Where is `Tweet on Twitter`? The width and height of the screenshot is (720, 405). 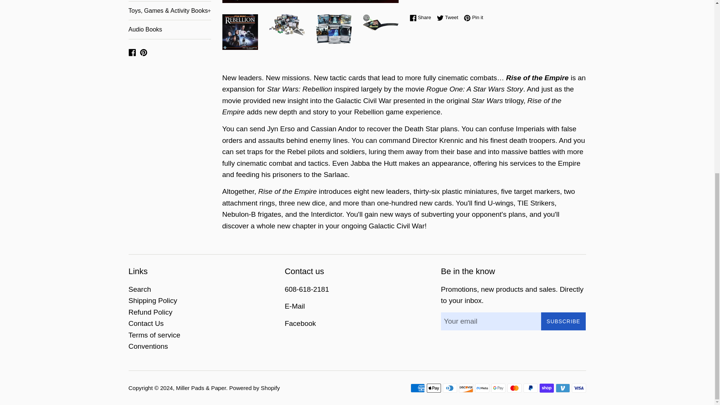
Tweet on Twitter is located at coordinates (449, 17).